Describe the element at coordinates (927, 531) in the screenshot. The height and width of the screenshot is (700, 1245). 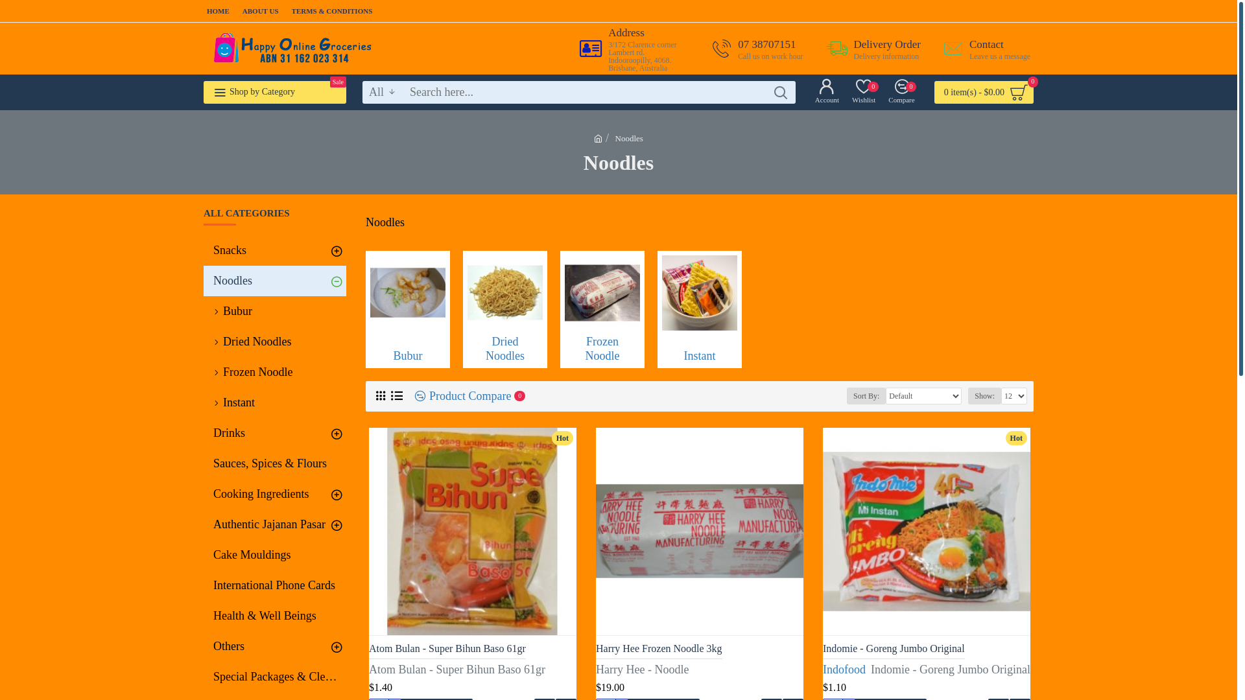
I see `Indomie - Goreng Jumbo Original` at that location.